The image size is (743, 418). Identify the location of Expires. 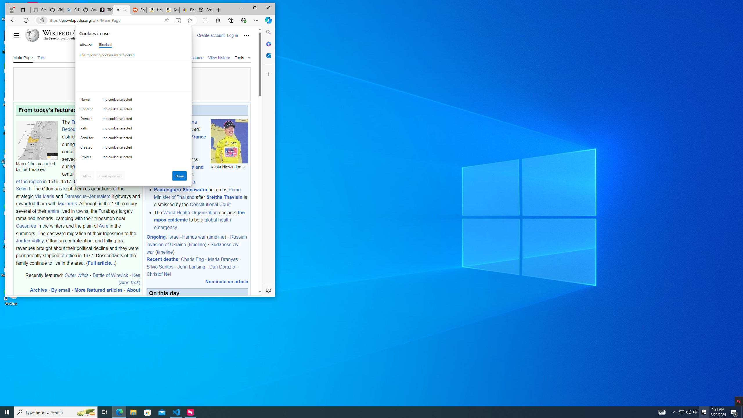
(88, 158).